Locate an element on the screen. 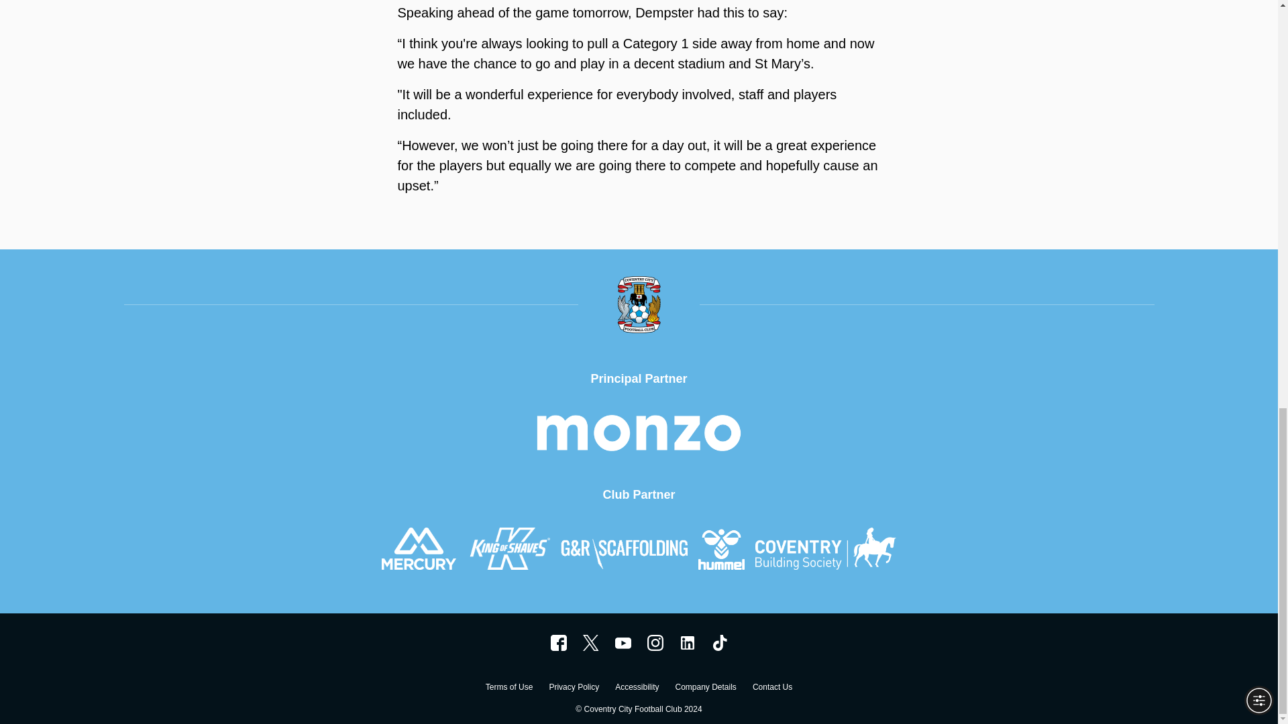 This screenshot has width=1288, height=724. Terms of Use is located at coordinates (508, 688).